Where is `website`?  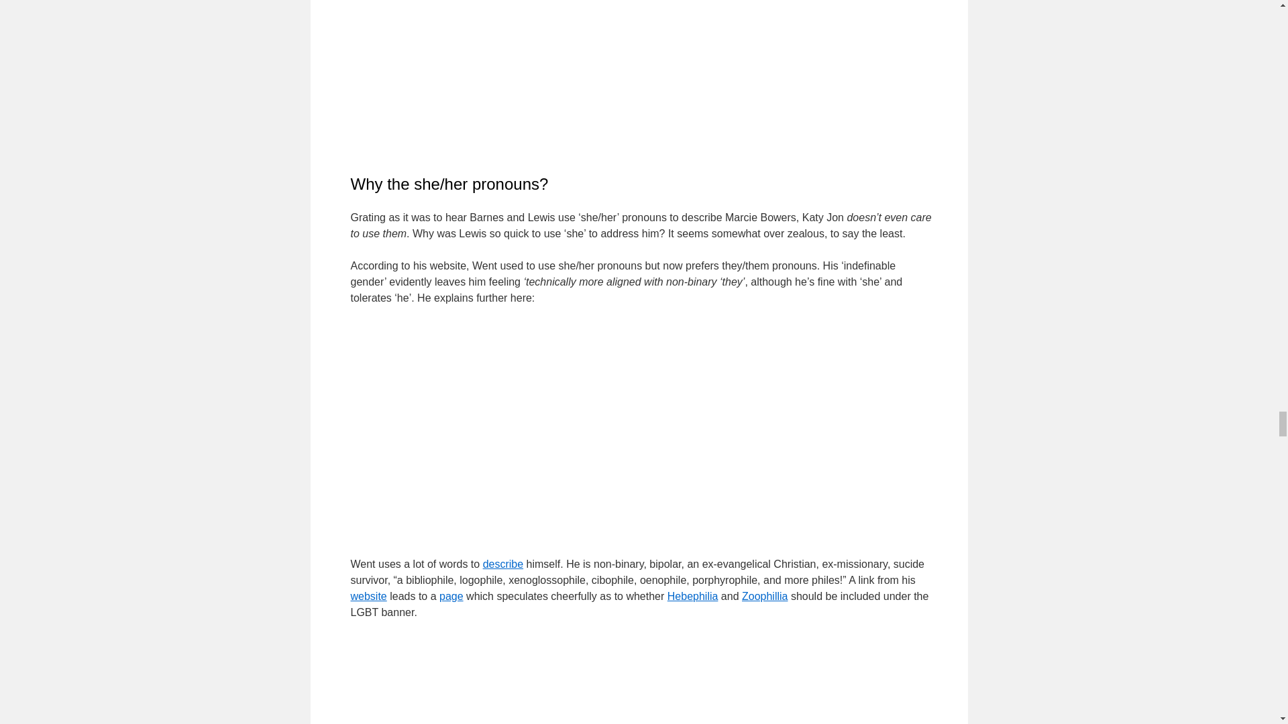 website is located at coordinates (368, 596).